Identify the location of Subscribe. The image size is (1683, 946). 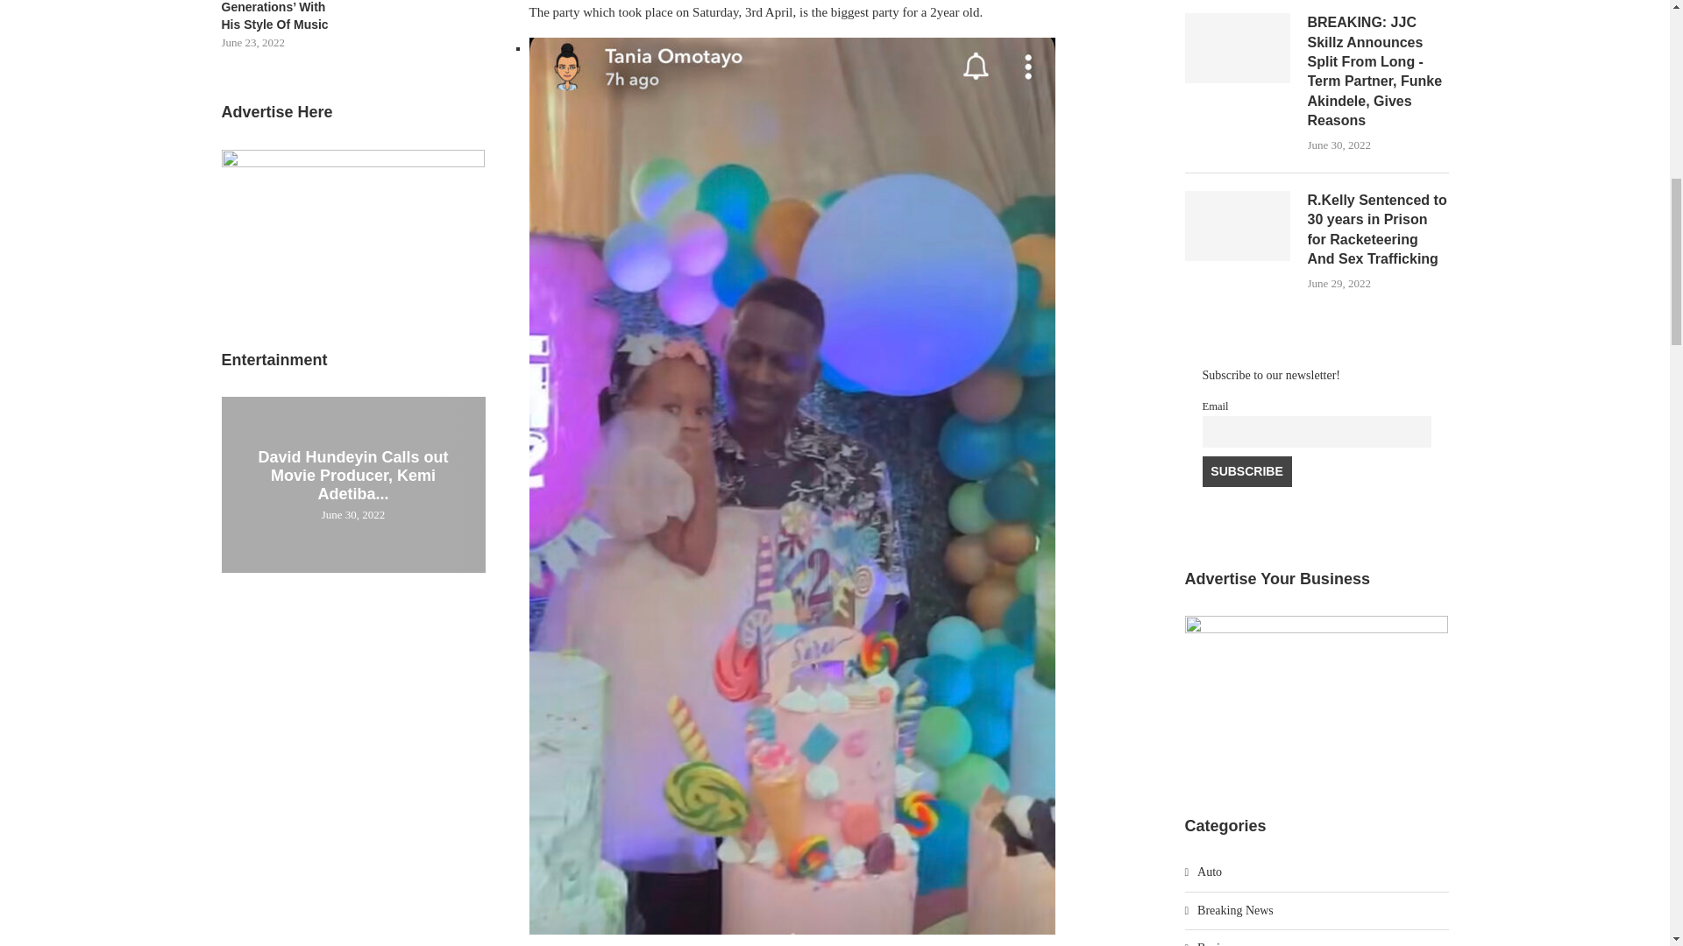
(1247, 471).